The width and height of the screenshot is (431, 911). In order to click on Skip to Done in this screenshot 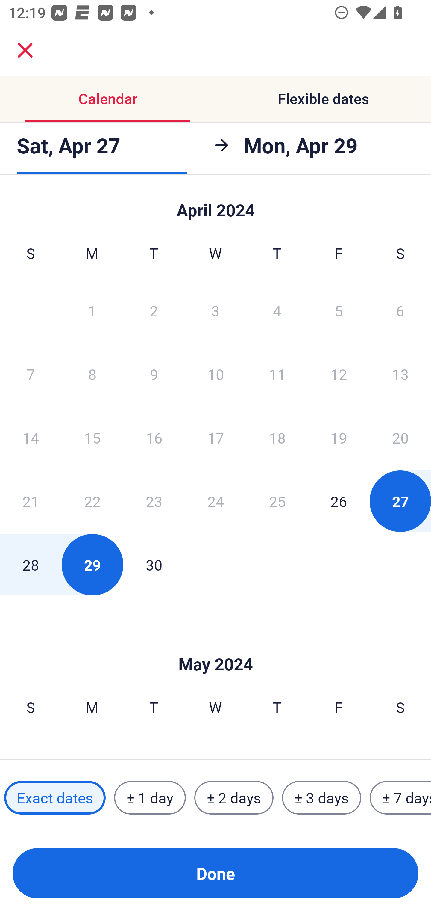, I will do `click(215, 646)`.